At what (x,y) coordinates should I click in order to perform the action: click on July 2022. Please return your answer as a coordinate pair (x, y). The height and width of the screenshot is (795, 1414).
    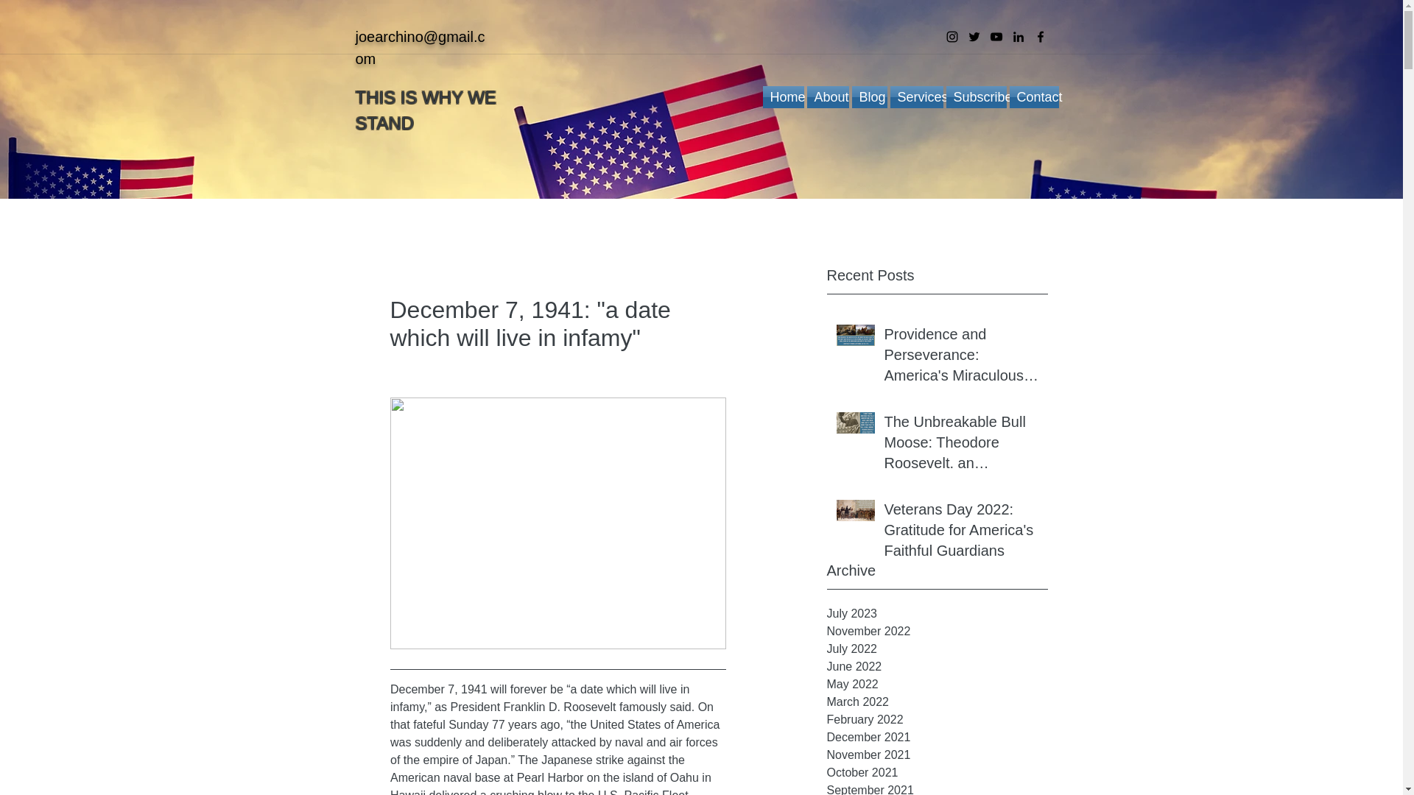
    Looking at the image, I should click on (937, 649).